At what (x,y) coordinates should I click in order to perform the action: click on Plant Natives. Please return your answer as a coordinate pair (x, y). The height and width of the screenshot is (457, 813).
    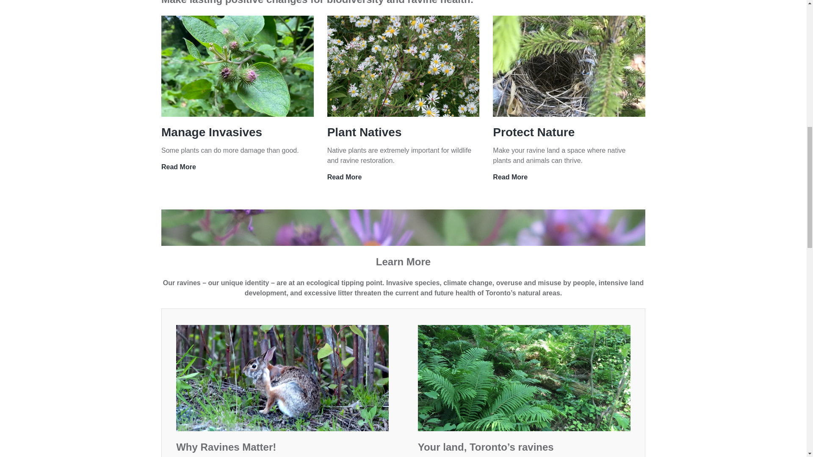
    Looking at the image, I should click on (226, 447).